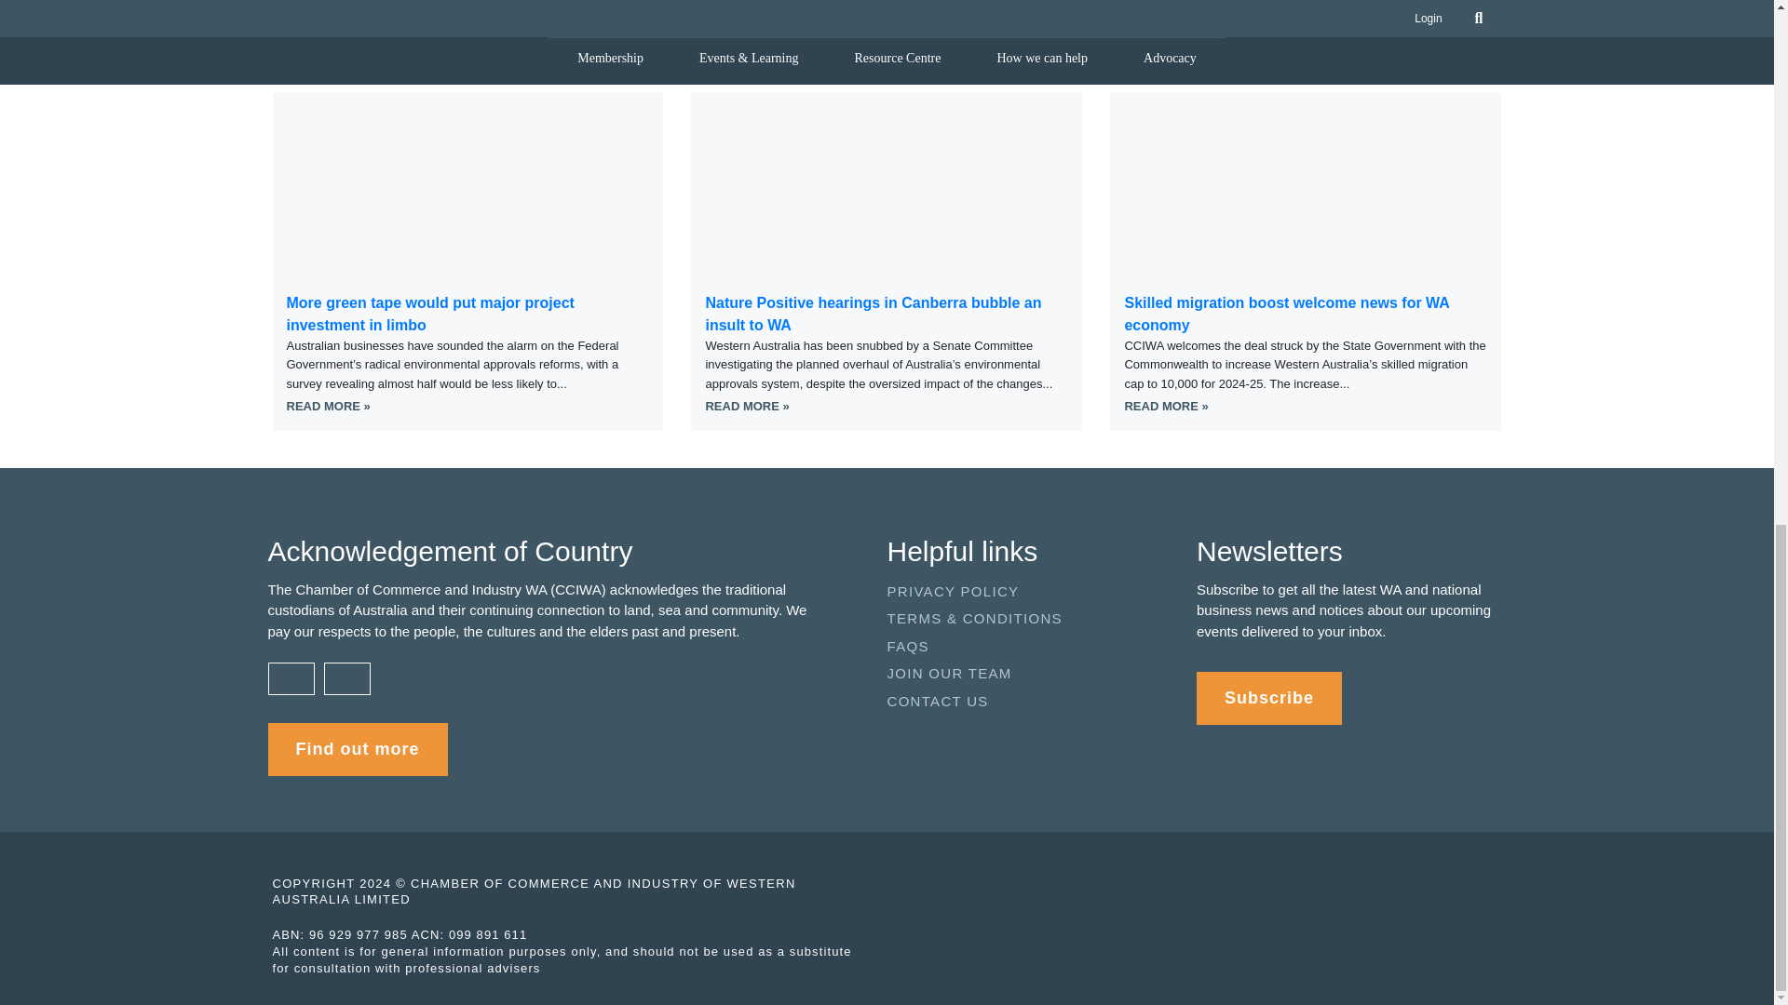 The width and height of the screenshot is (1788, 1005). Describe the element at coordinates (1061, 1) in the screenshot. I see `Email` at that location.